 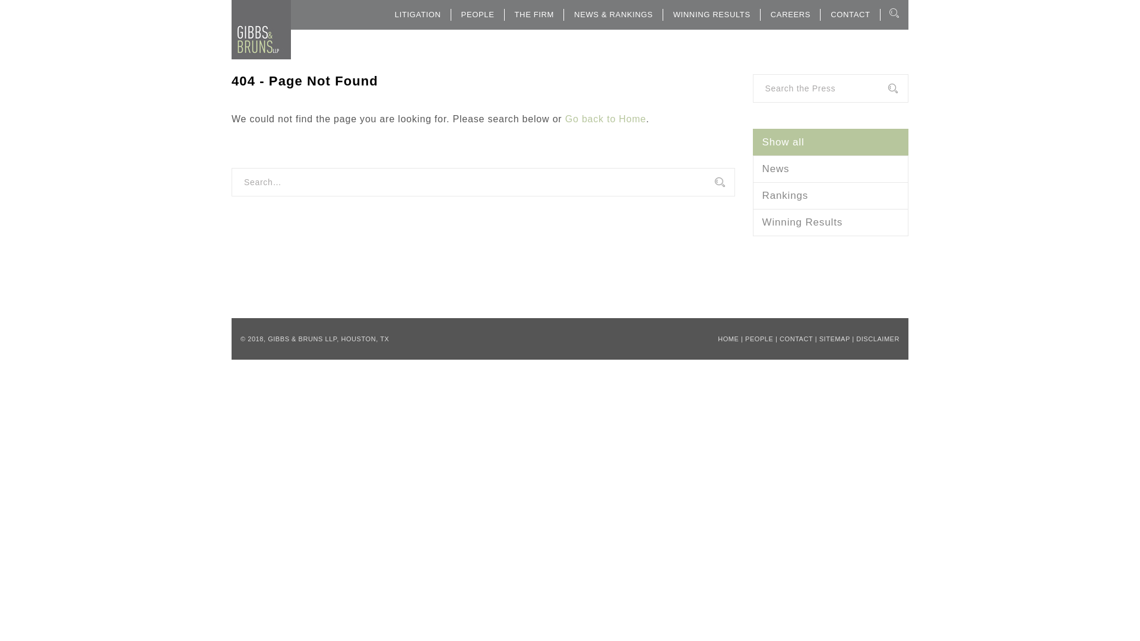 What do you see at coordinates (534, 14) in the screenshot?
I see `THE FIRM` at bounding box center [534, 14].